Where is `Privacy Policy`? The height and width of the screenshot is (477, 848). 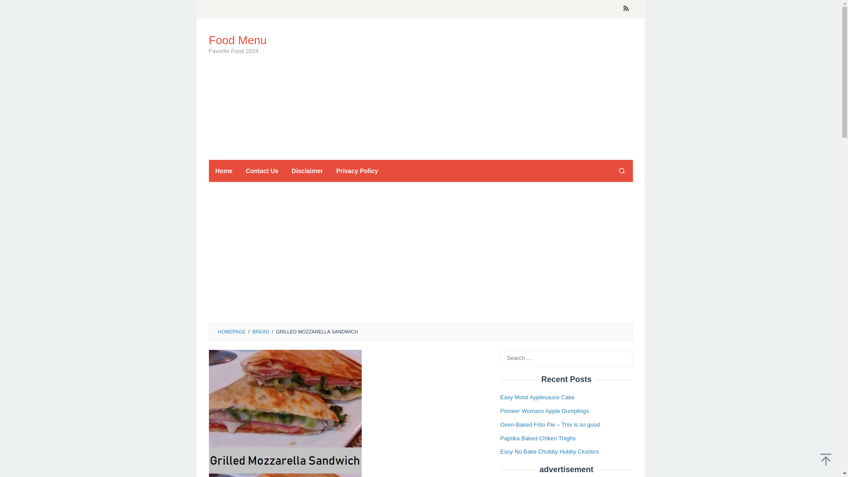
Privacy Policy is located at coordinates (357, 170).